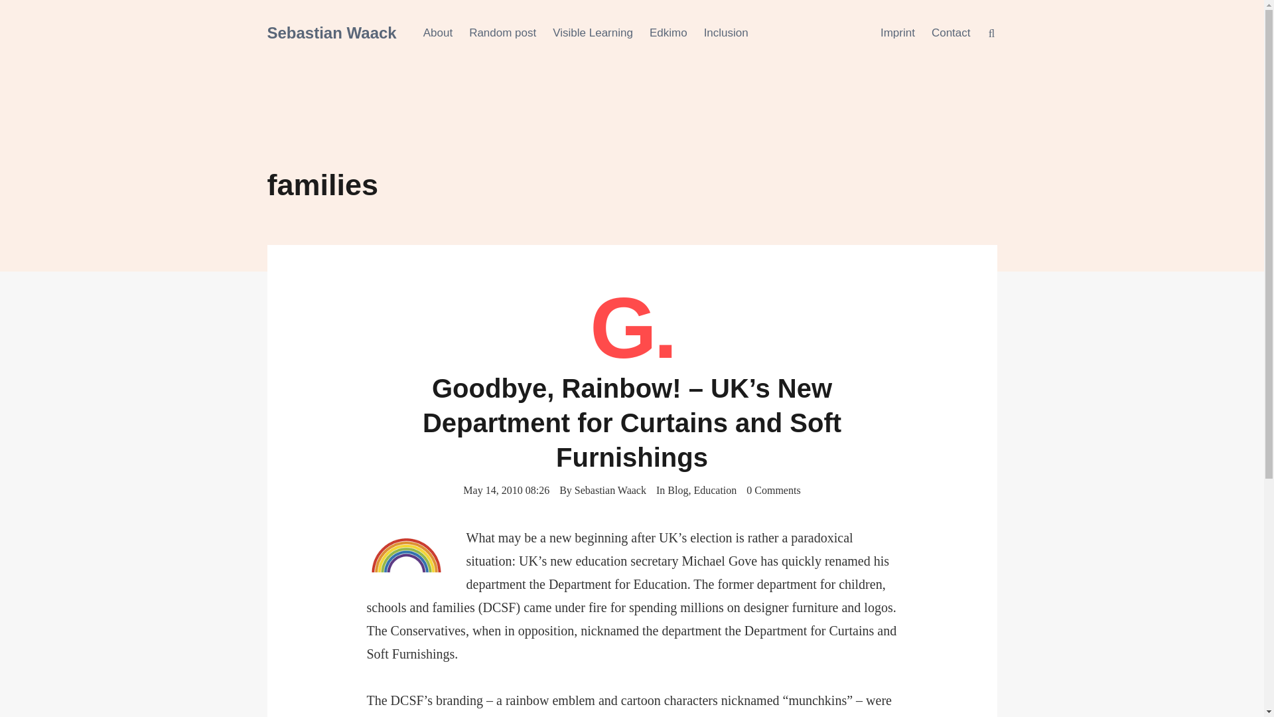  I want to click on Blog, so click(677, 490).